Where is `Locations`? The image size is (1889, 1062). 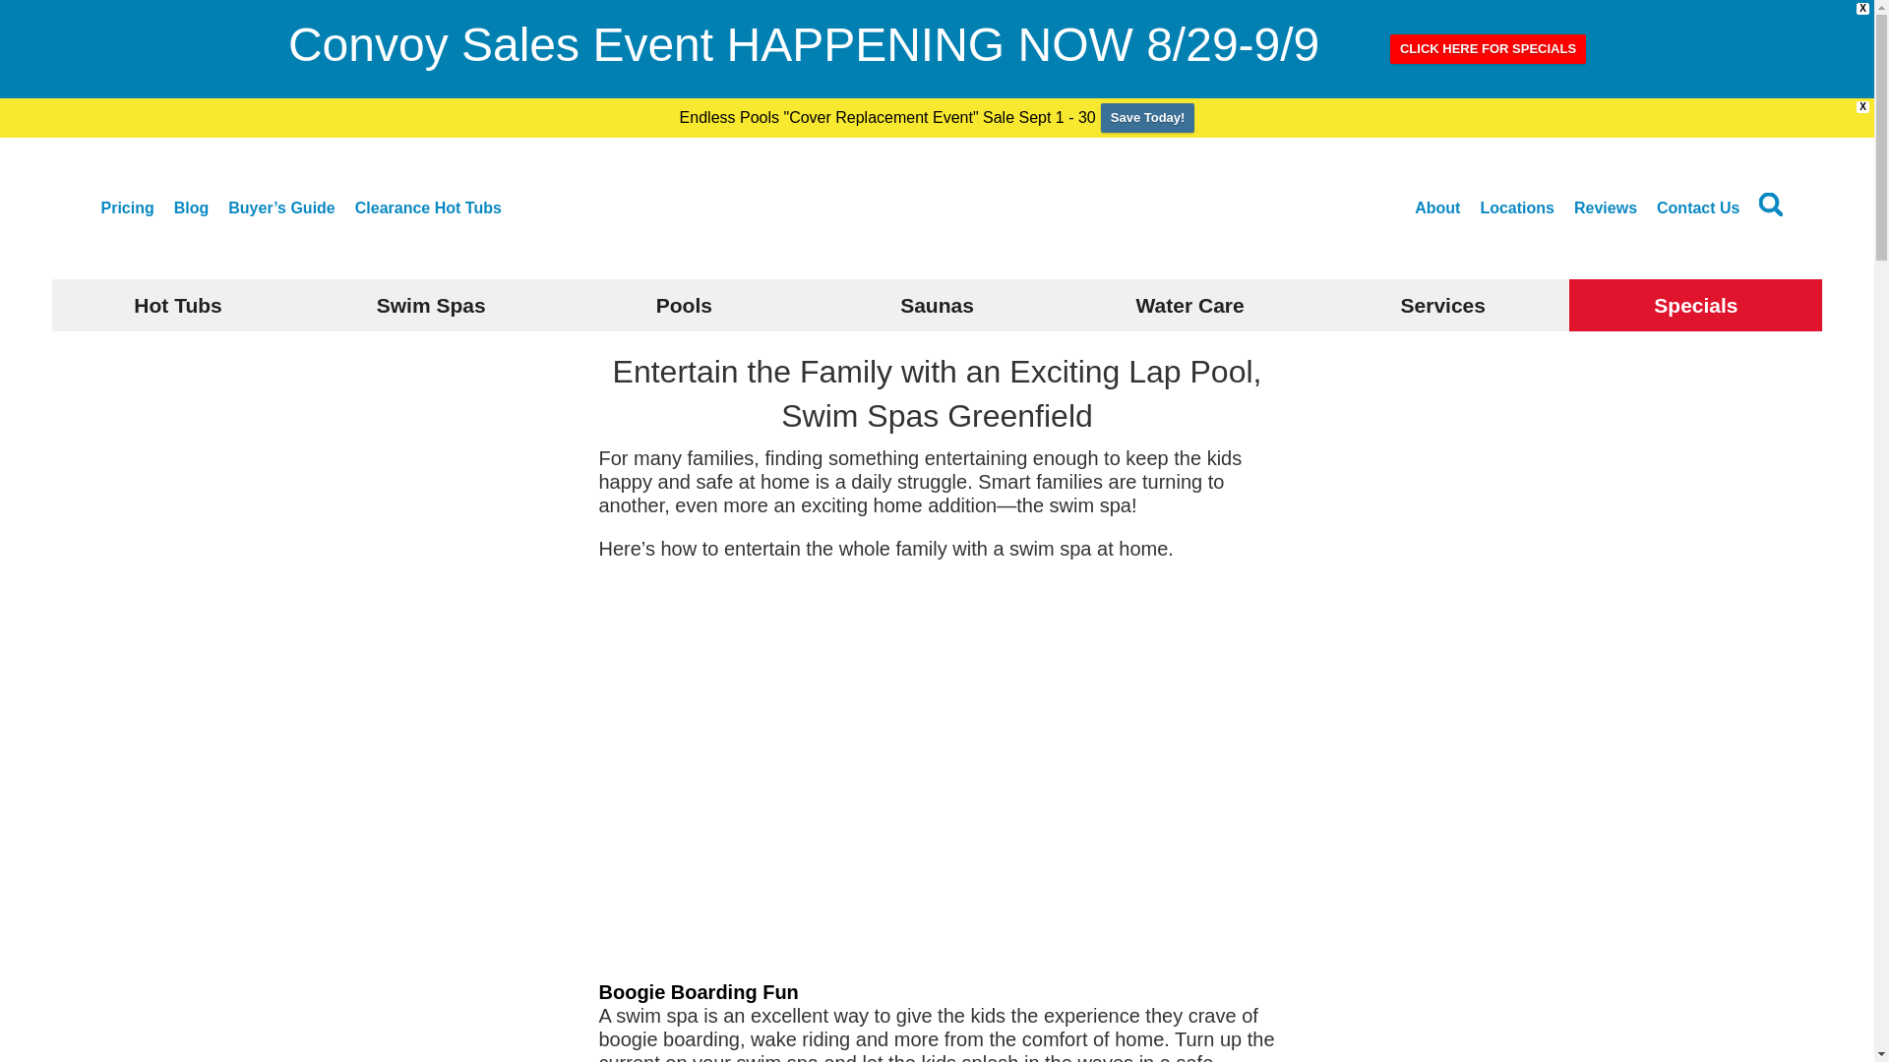
Locations is located at coordinates (1517, 208).